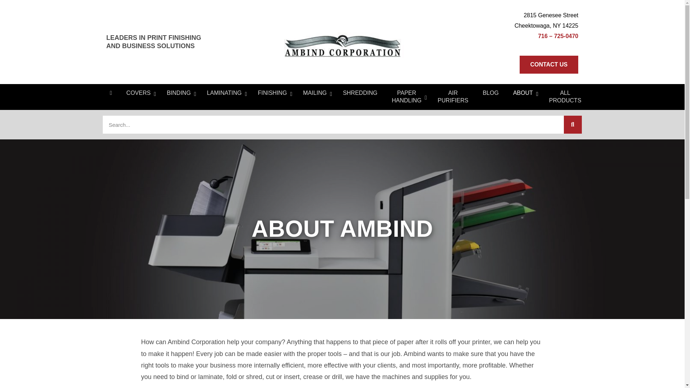 The width and height of the screenshot is (690, 388). I want to click on LAMINATING, so click(225, 93).